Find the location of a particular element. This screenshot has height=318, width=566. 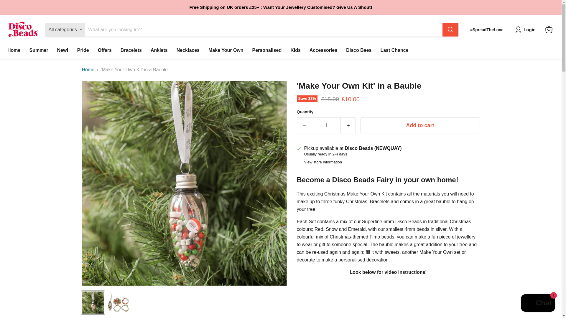

View cart is located at coordinates (549, 29).